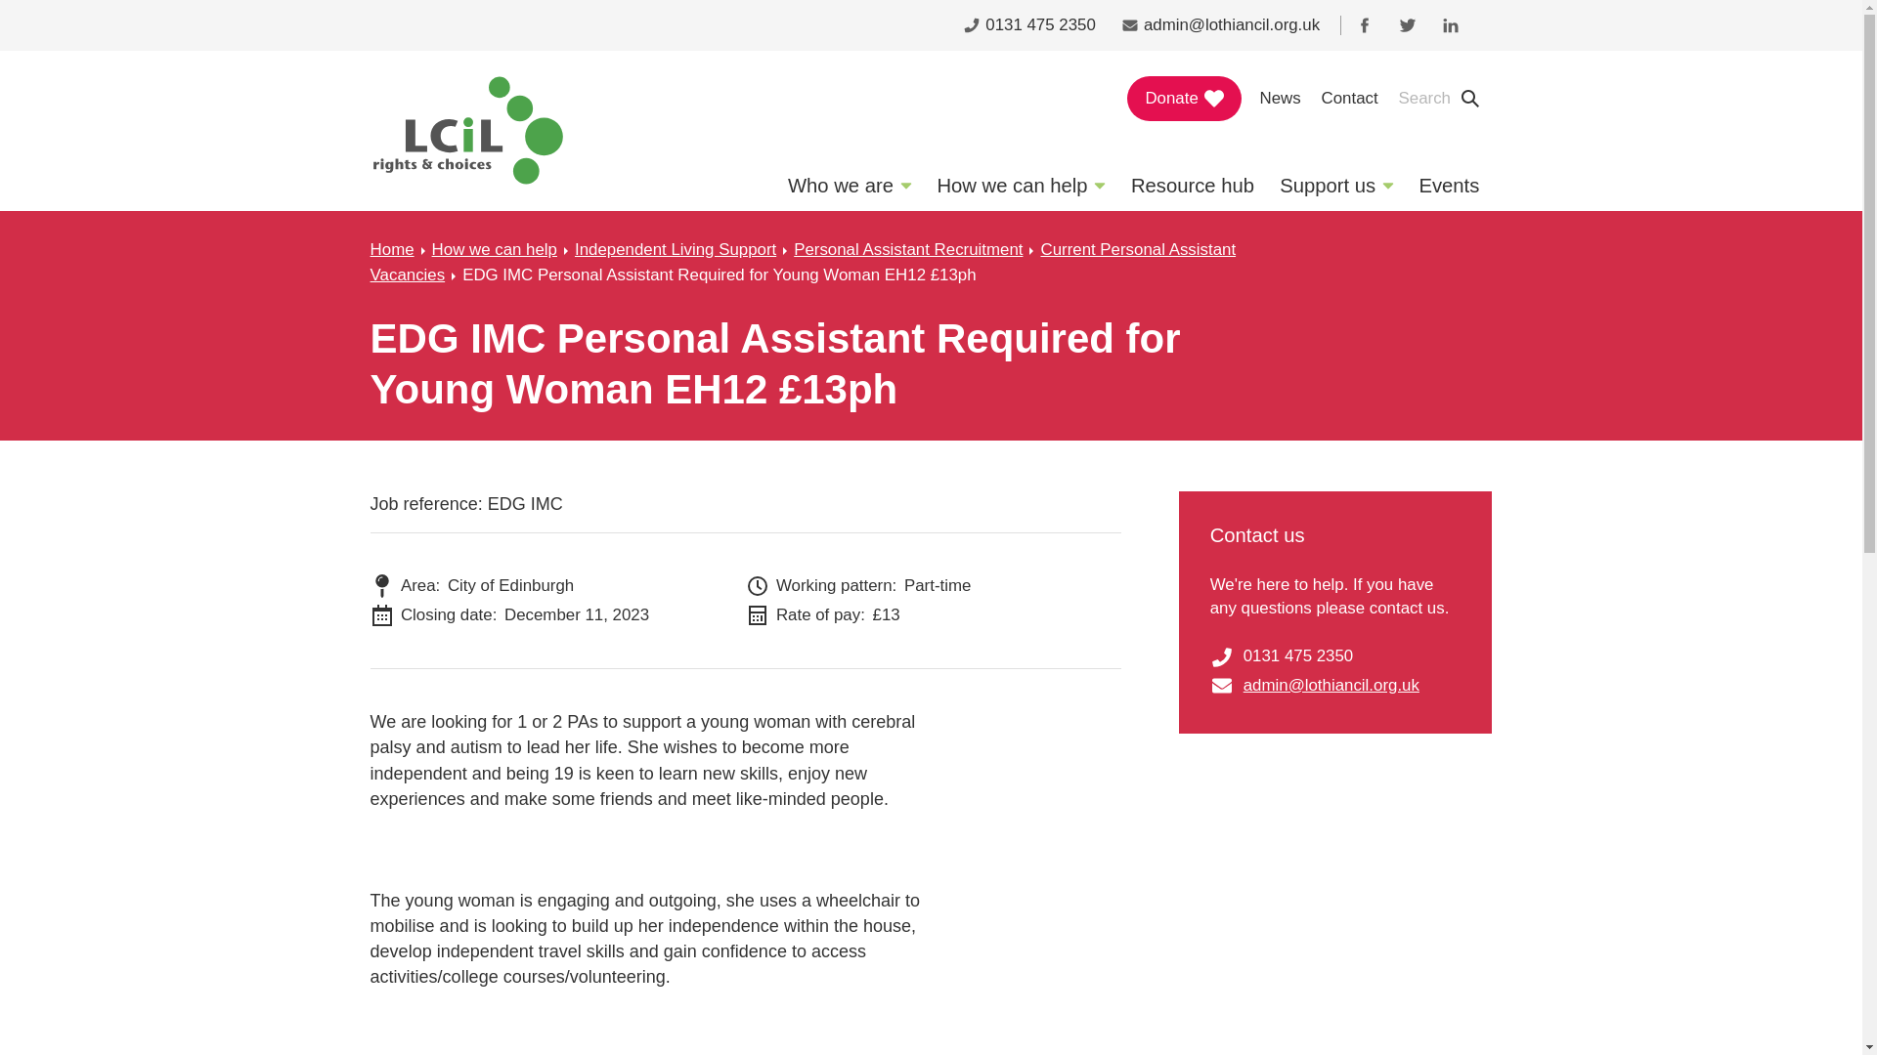  Describe the element at coordinates (1021, 186) in the screenshot. I see `How we can help` at that location.